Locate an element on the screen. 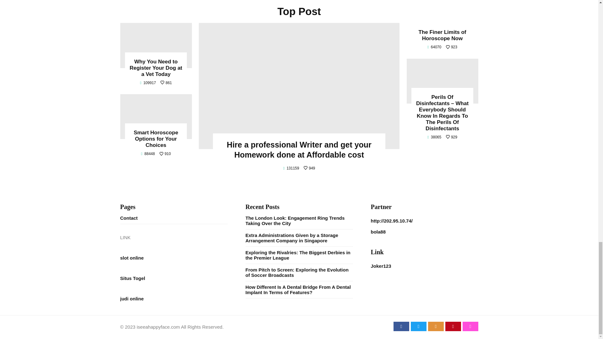  Like is located at coordinates (452, 47).